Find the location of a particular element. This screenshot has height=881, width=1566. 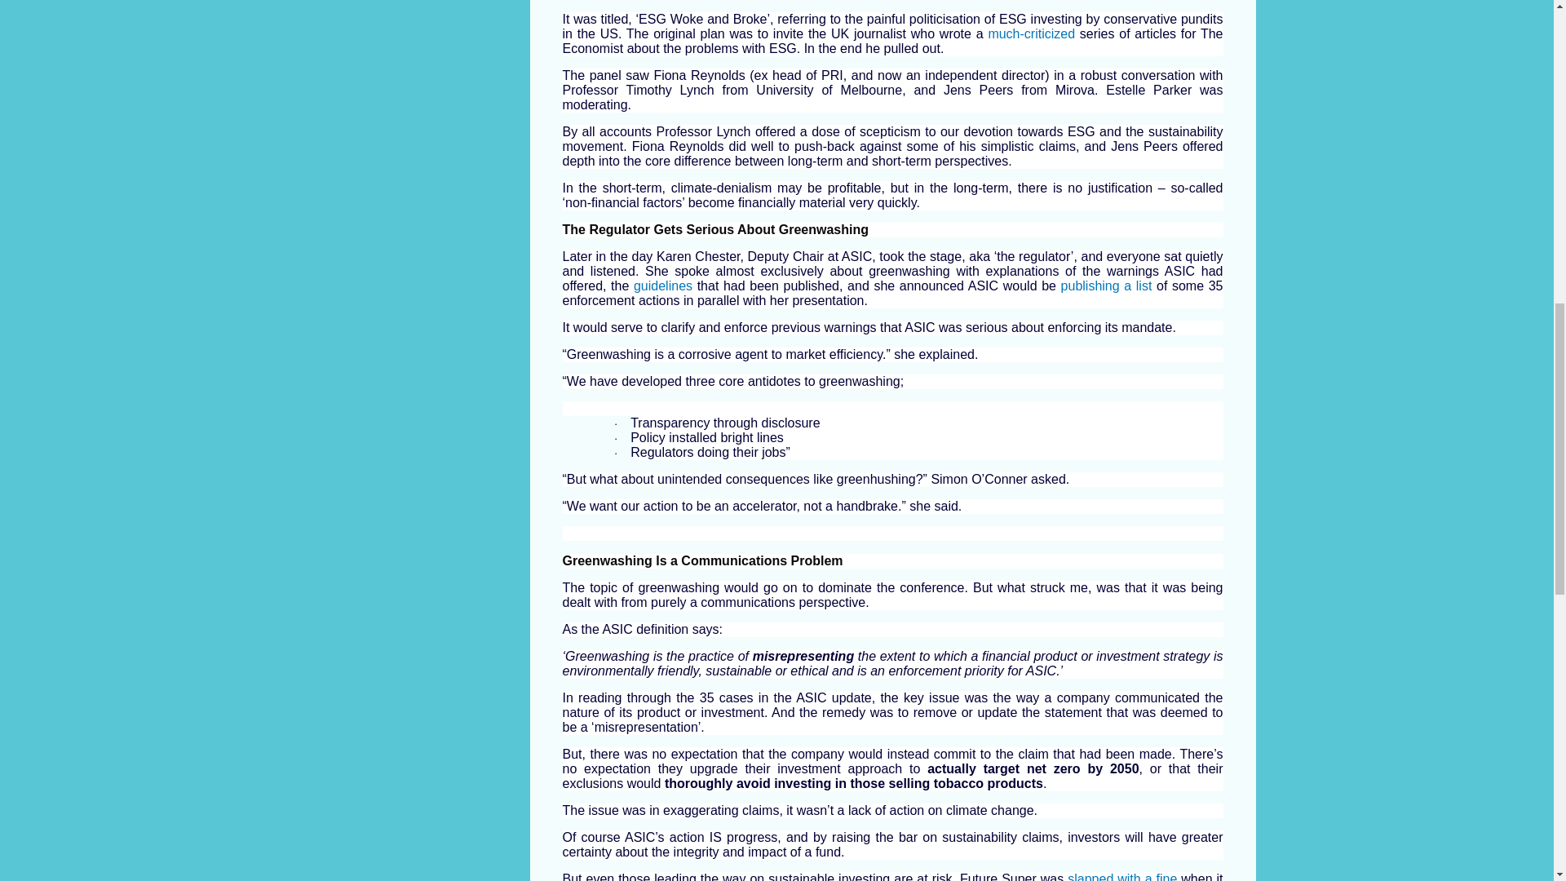

much-criticized is located at coordinates (1031, 33).